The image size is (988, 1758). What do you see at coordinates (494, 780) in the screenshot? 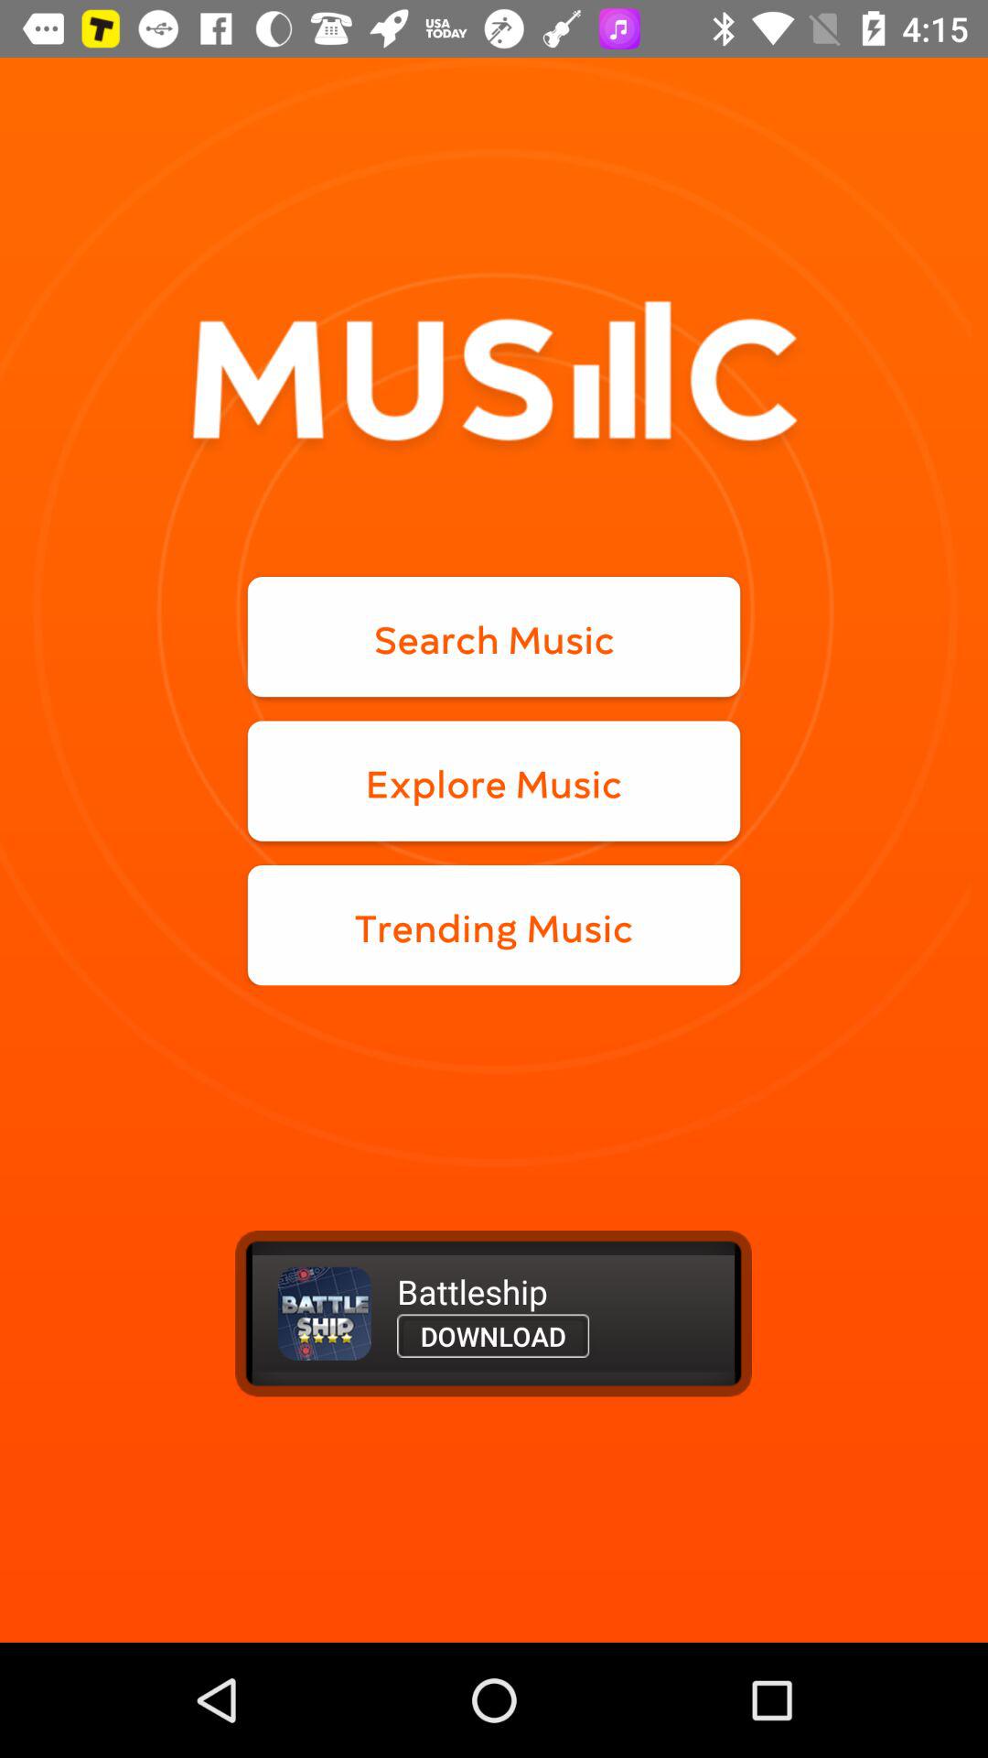
I see `launch the explore music` at bounding box center [494, 780].